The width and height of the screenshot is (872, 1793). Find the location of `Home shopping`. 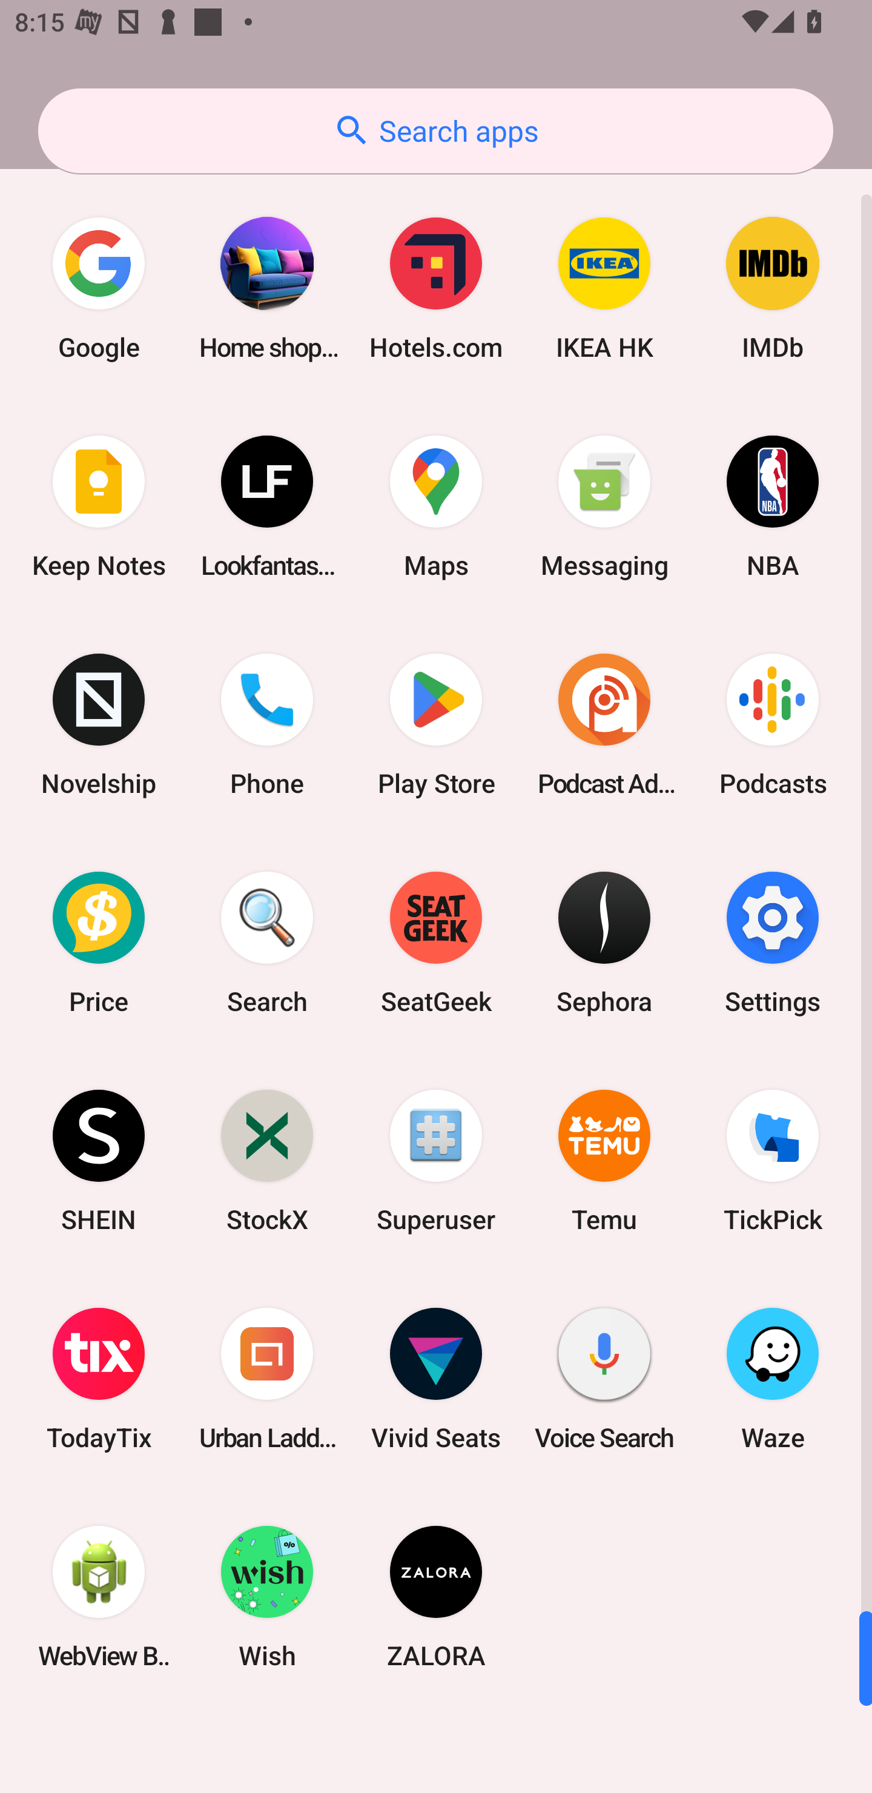

Home shopping is located at coordinates (267, 288).